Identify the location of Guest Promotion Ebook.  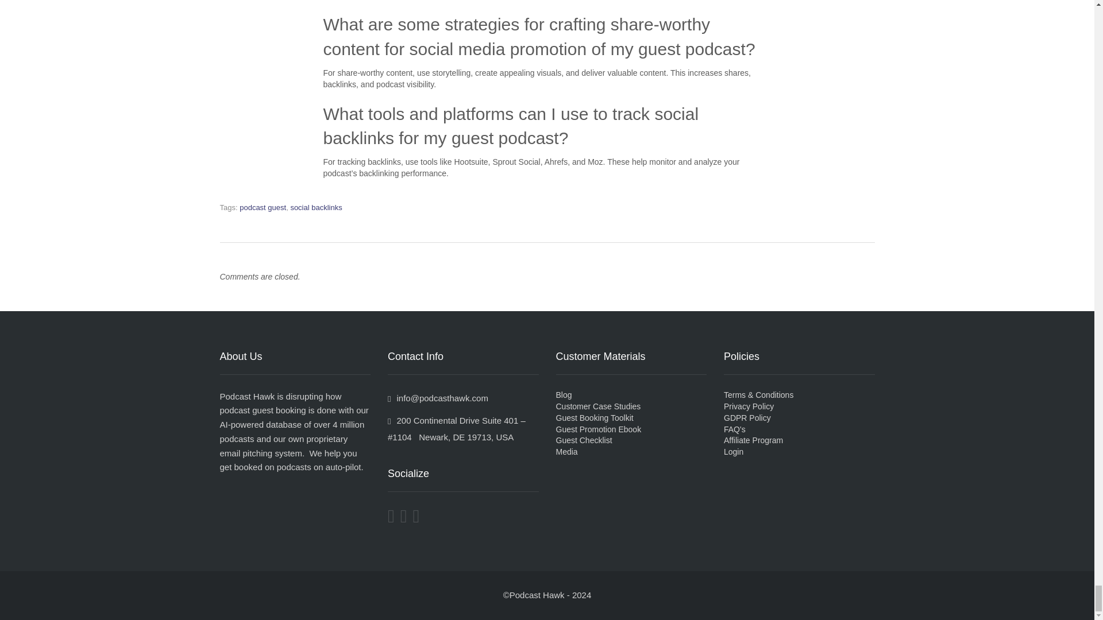
(599, 428).